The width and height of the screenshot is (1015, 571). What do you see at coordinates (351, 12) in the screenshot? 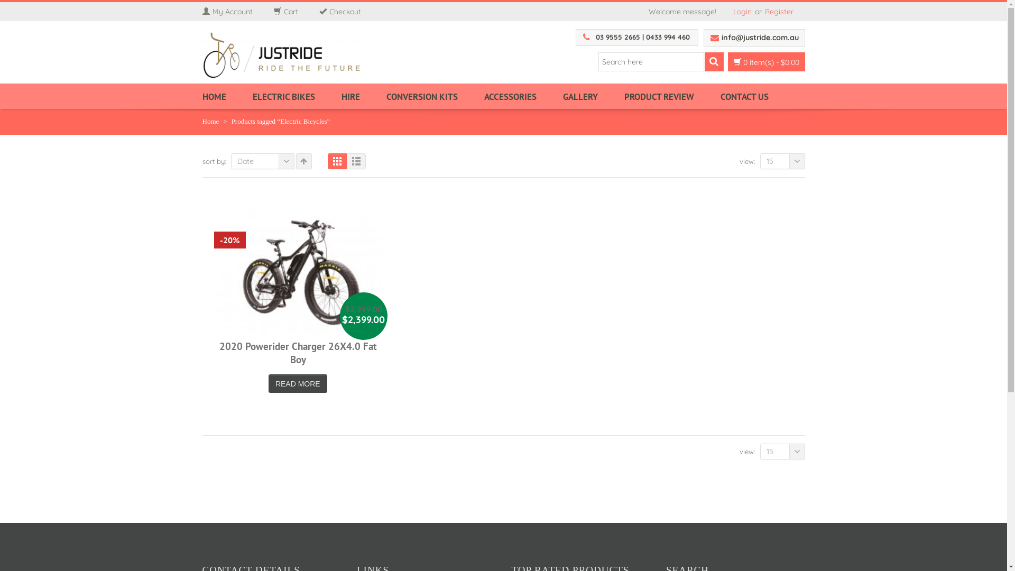
I see `Checkout` at bounding box center [351, 12].